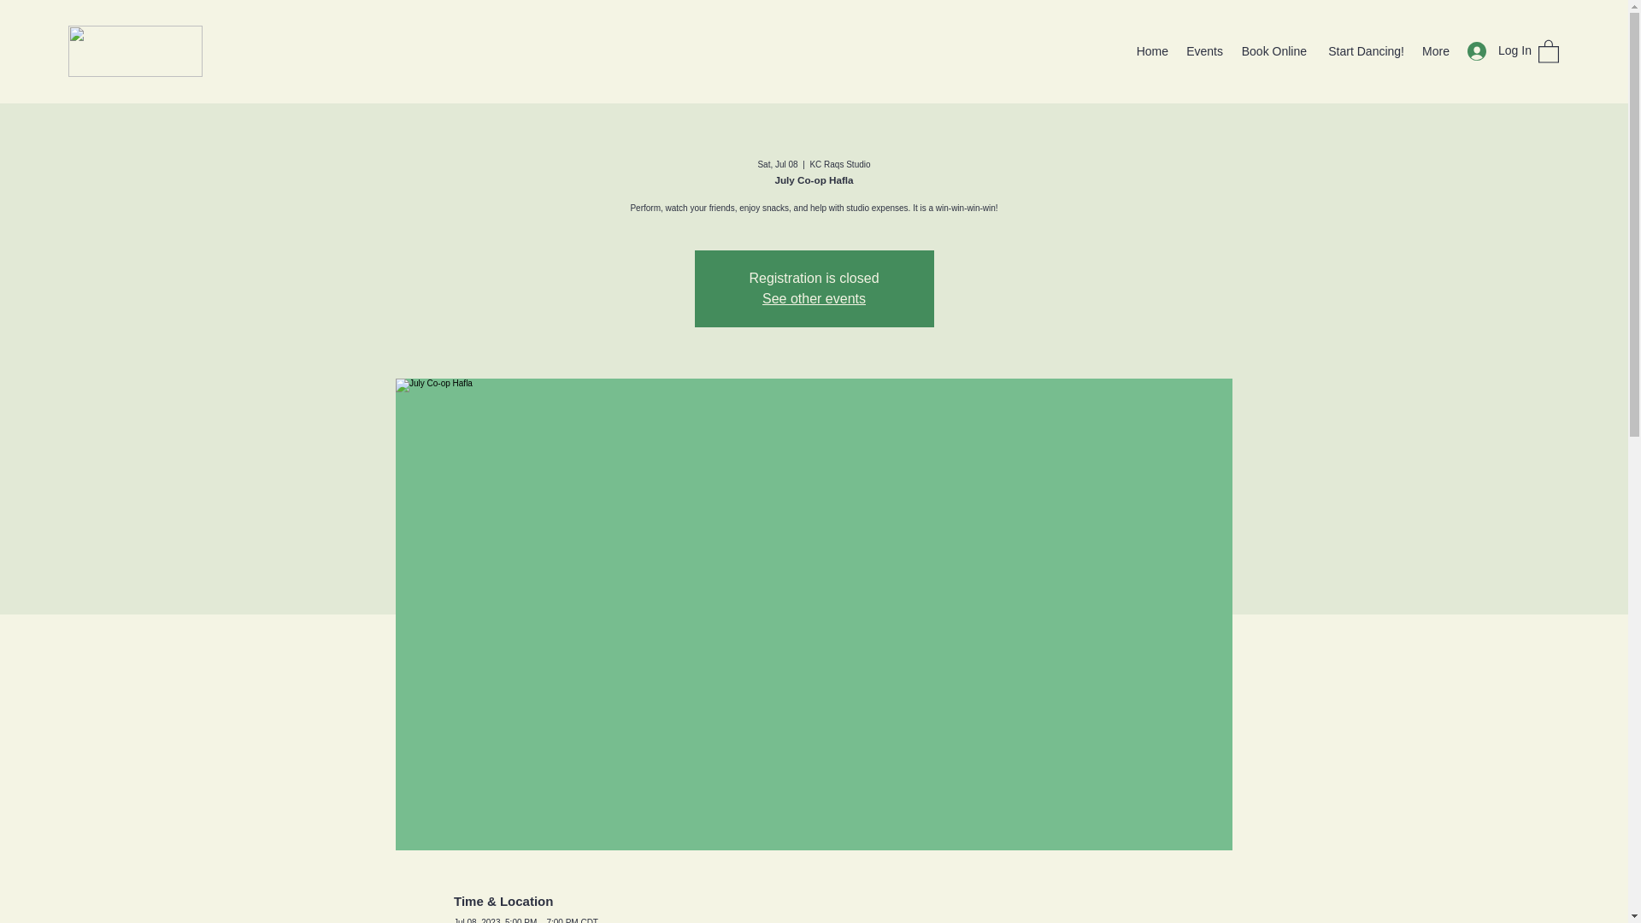 Image resolution: width=1641 pixels, height=923 pixels. Describe the element at coordinates (814, 298) in the screenshot. I see `See other events` at that location.